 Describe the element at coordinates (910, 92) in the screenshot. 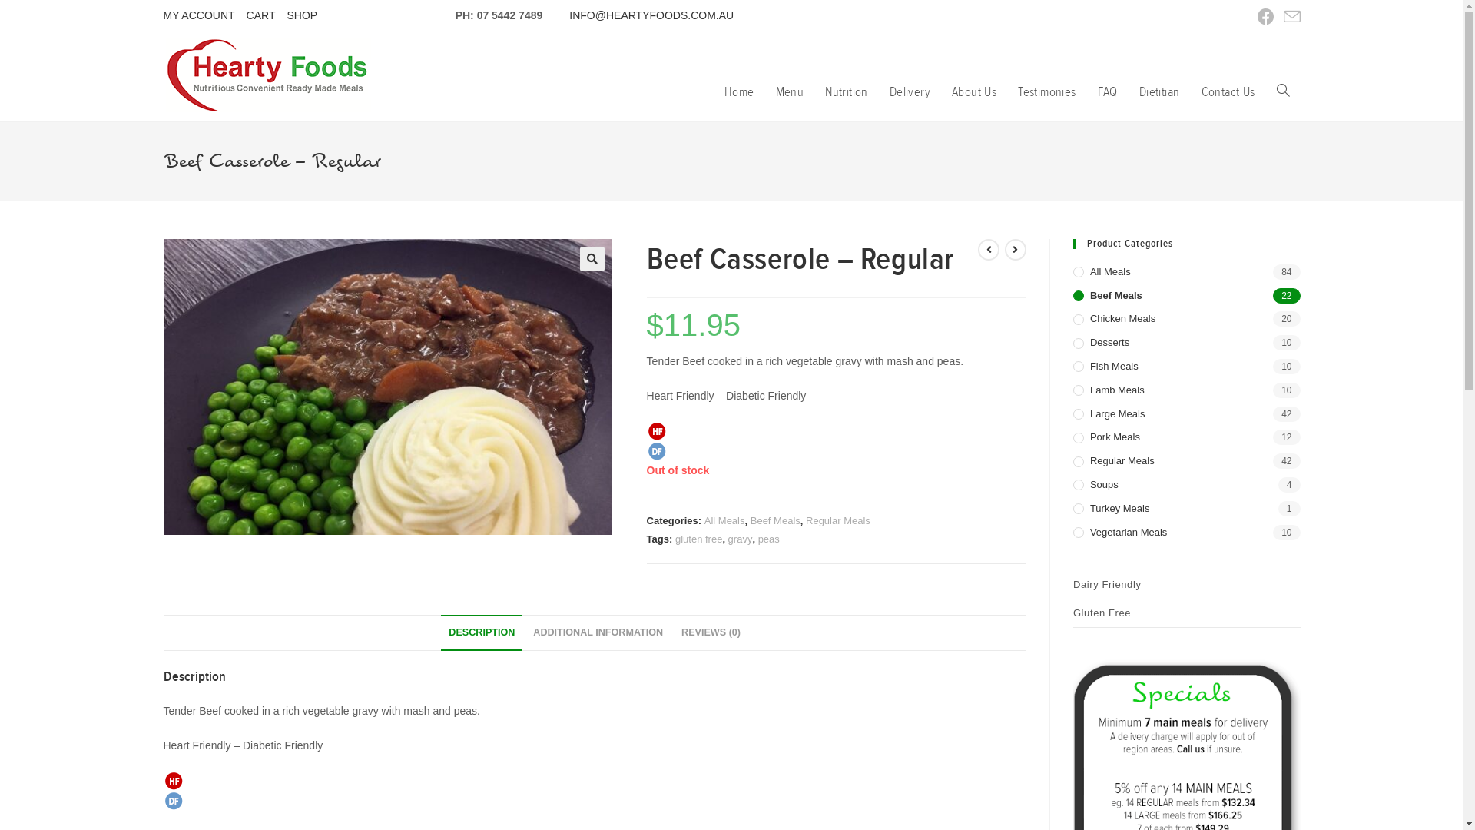

I see `Delivery` at that location.